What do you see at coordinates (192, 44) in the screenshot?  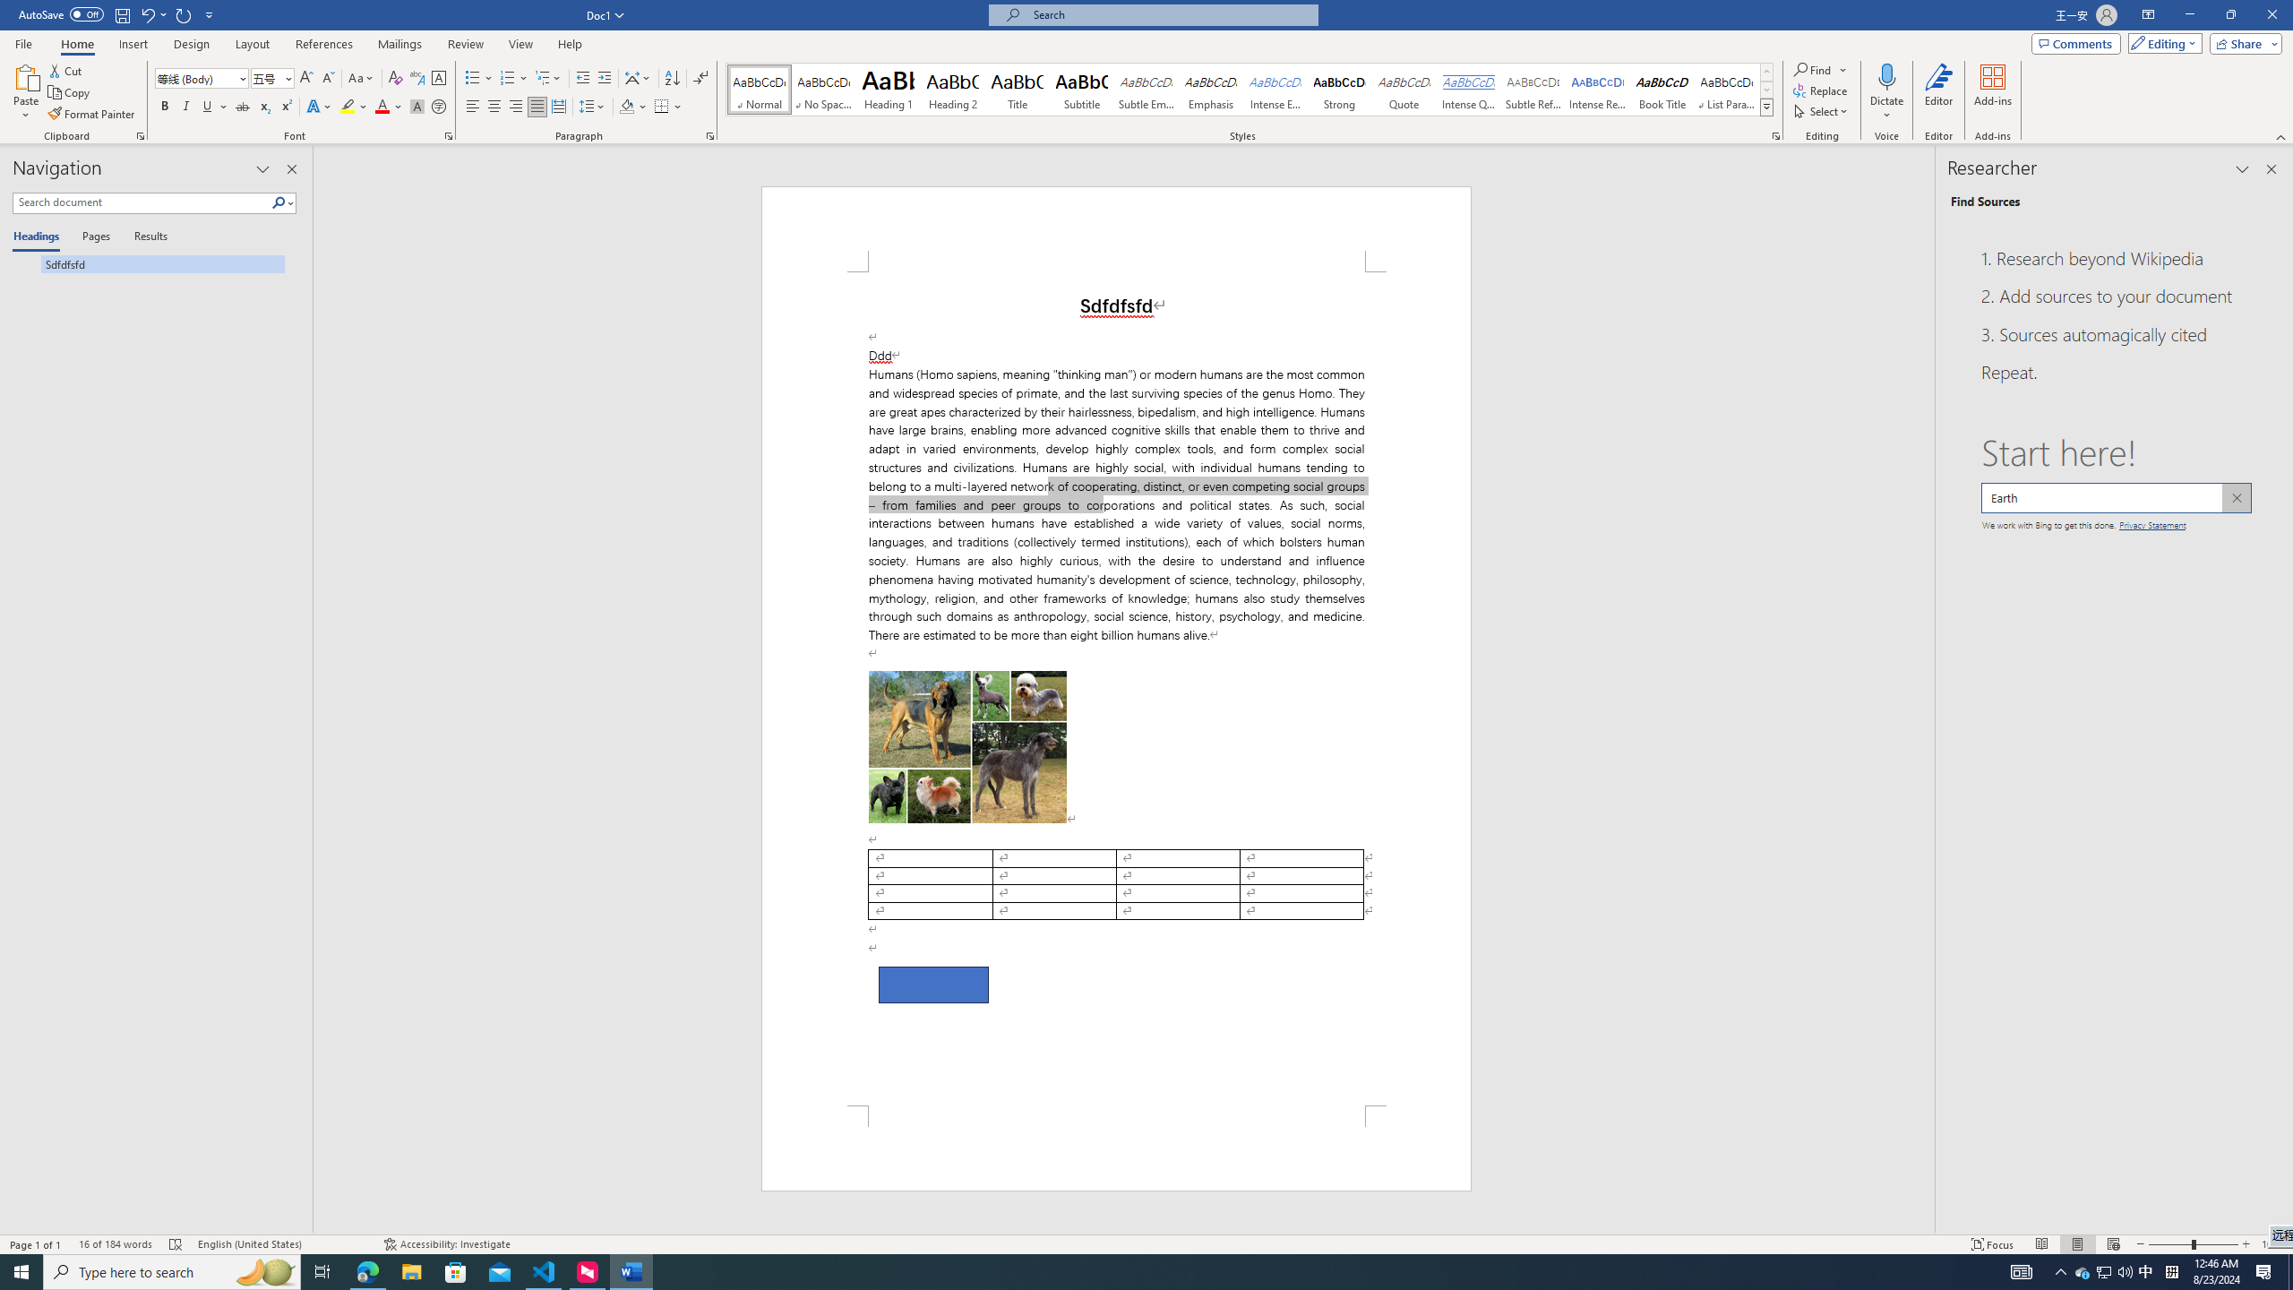 I see `Design` at bounding box center [192, 44].